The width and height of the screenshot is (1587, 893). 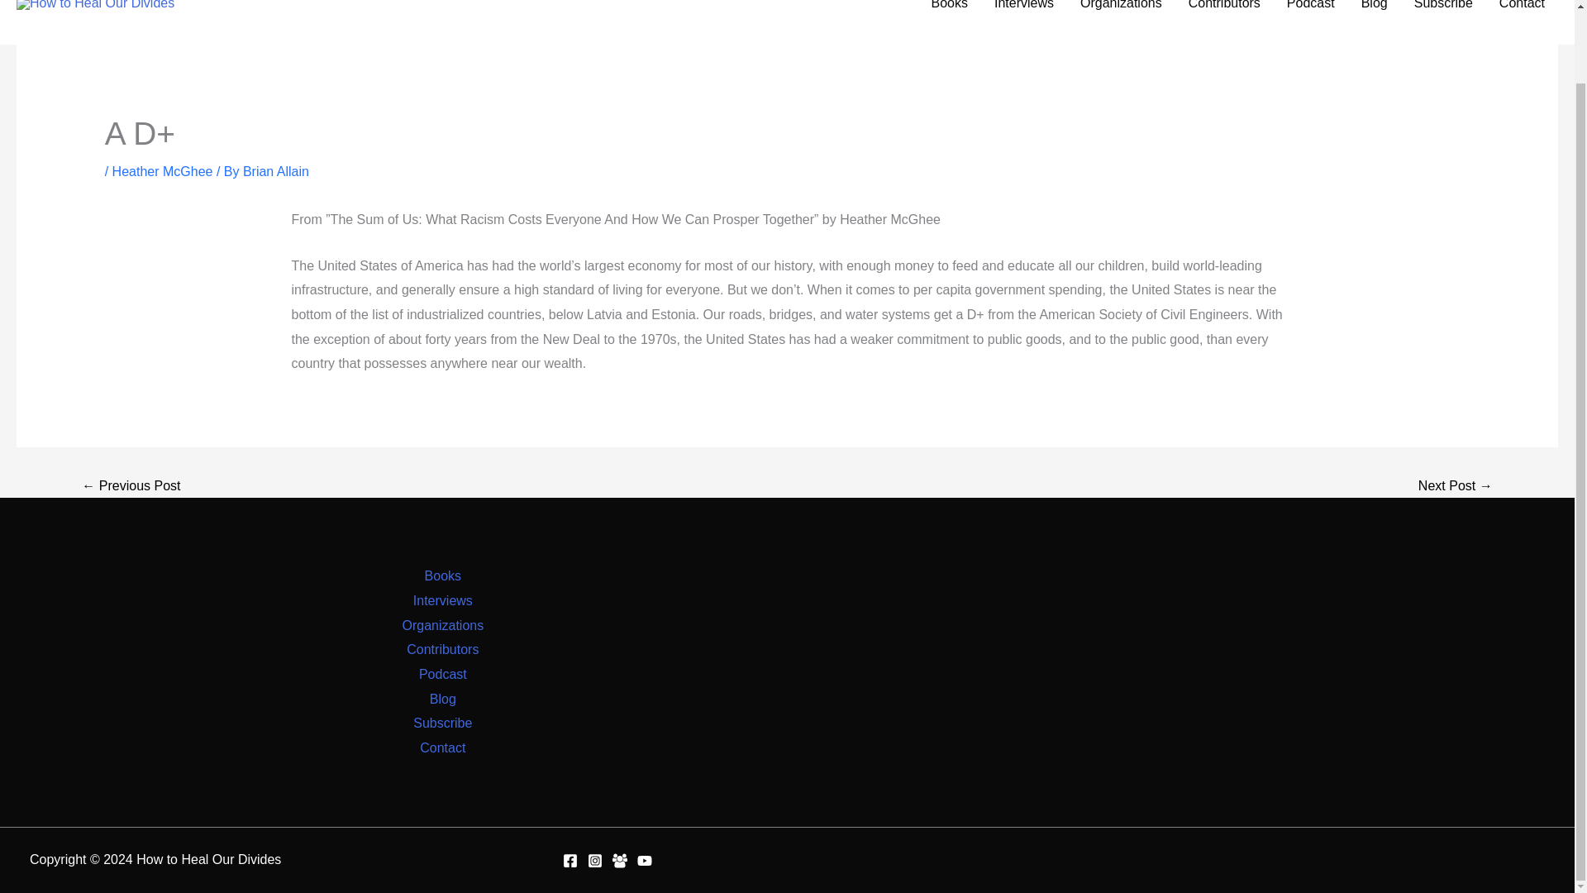 What do you see at coordinates (443, 575) in the screenshot?
I see `Books` at bounding box center [443, 575].